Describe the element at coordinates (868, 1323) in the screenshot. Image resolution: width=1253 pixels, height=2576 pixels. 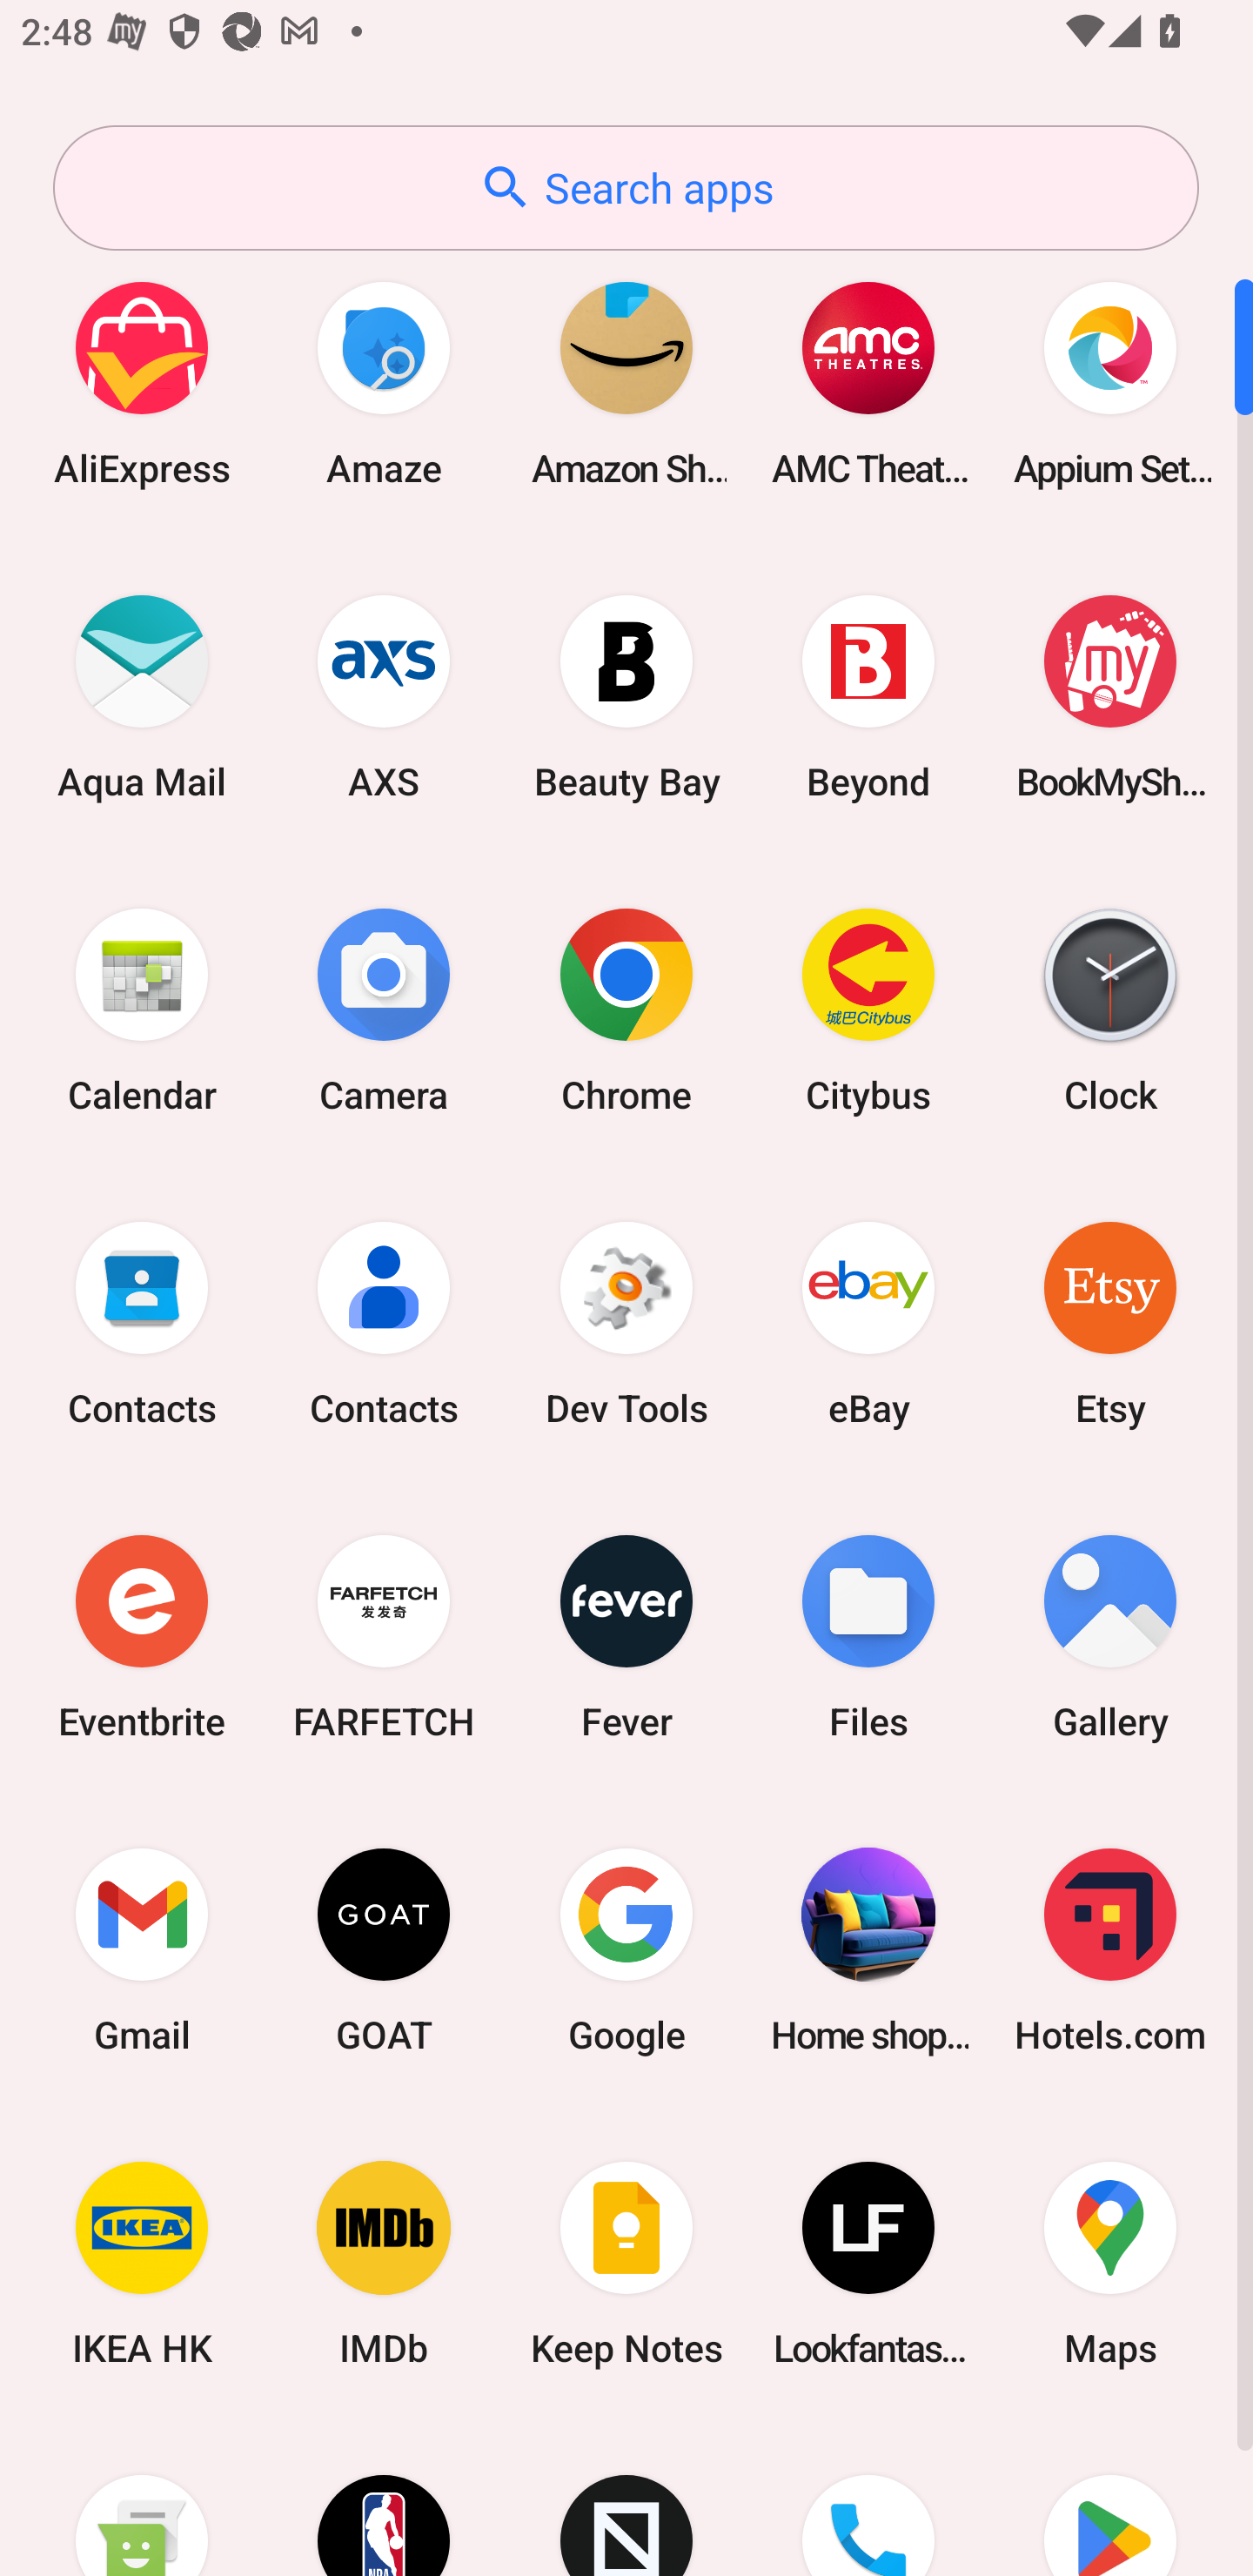
I see `eBay` at that location.